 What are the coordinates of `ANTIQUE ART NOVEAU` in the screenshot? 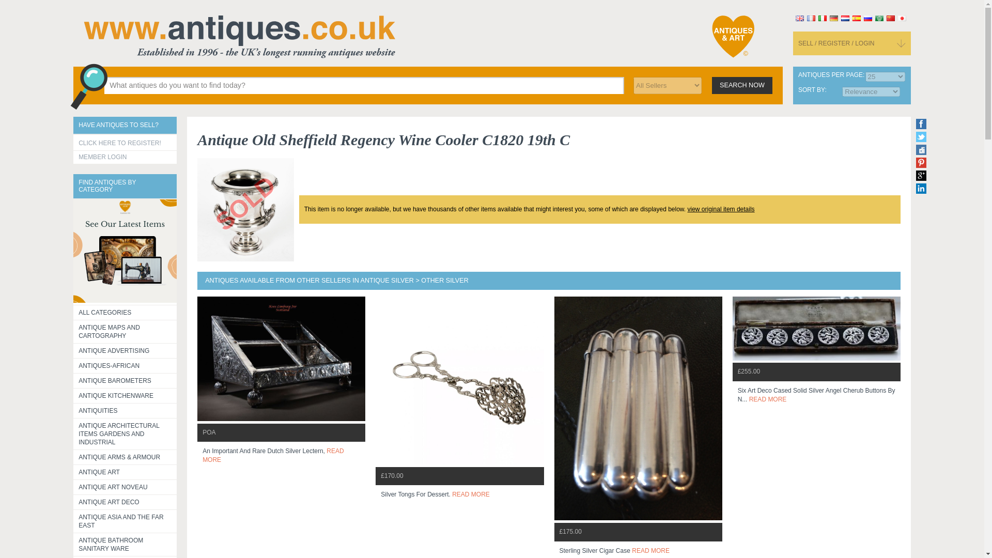 It's located at (125, 486).